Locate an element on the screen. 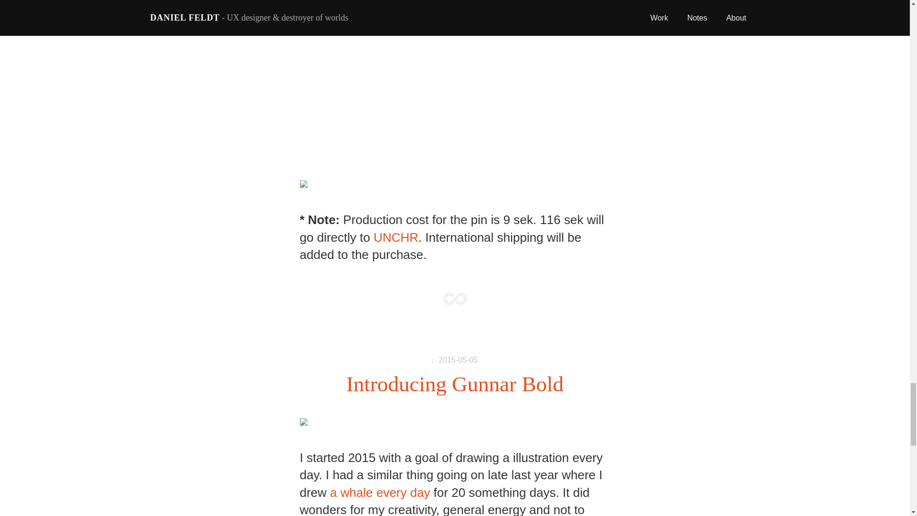  UNCHR is located at coordinates (395, 237).